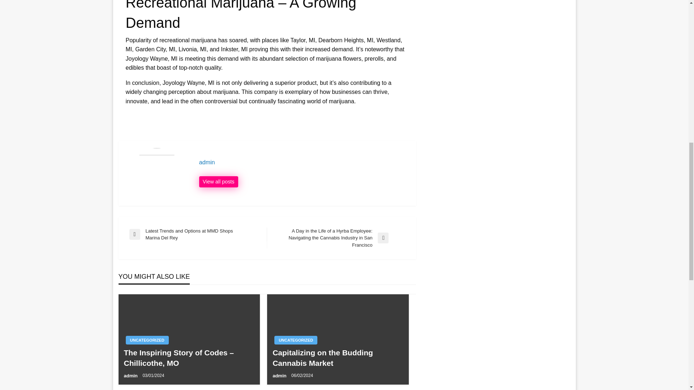 This screenshot has width=694, height=390. I want to click on Capitalizing on the Budding Cannabis Market, so click(338, 358).